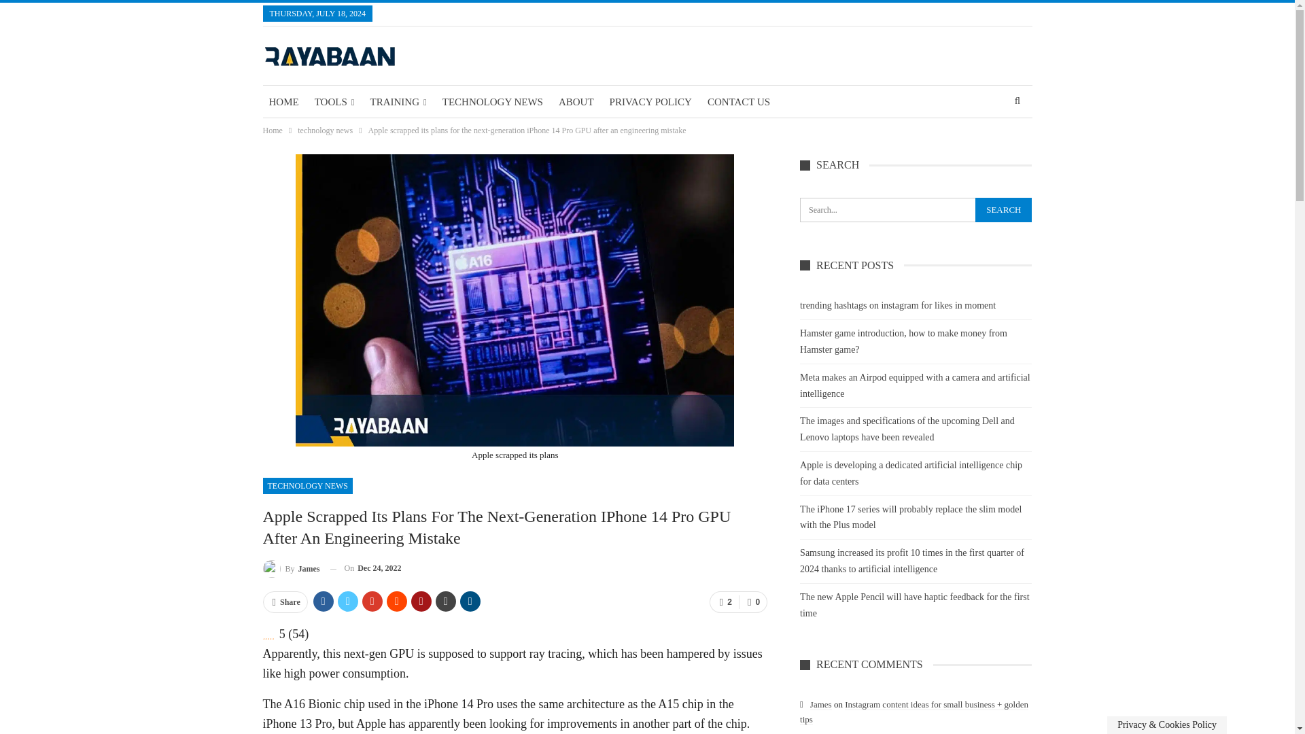  Describe the element at coordinates (283, 102) in the screenshot. I see `HOME` at that location.